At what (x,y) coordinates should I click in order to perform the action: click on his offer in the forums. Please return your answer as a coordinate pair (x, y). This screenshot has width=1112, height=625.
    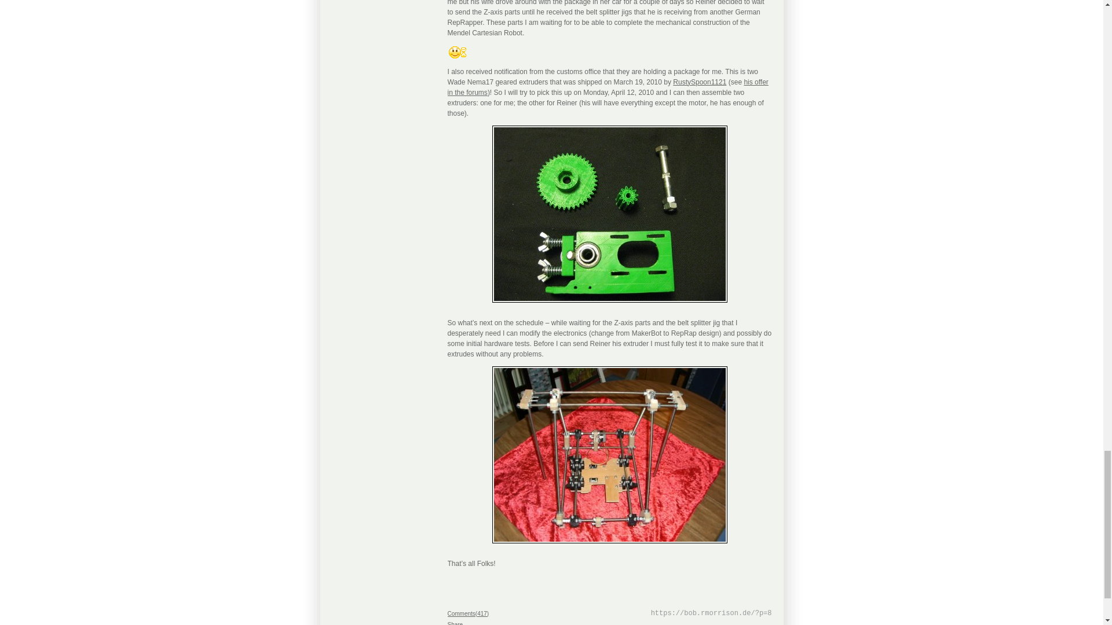
    Looking at the image, I should click on (607, 87).